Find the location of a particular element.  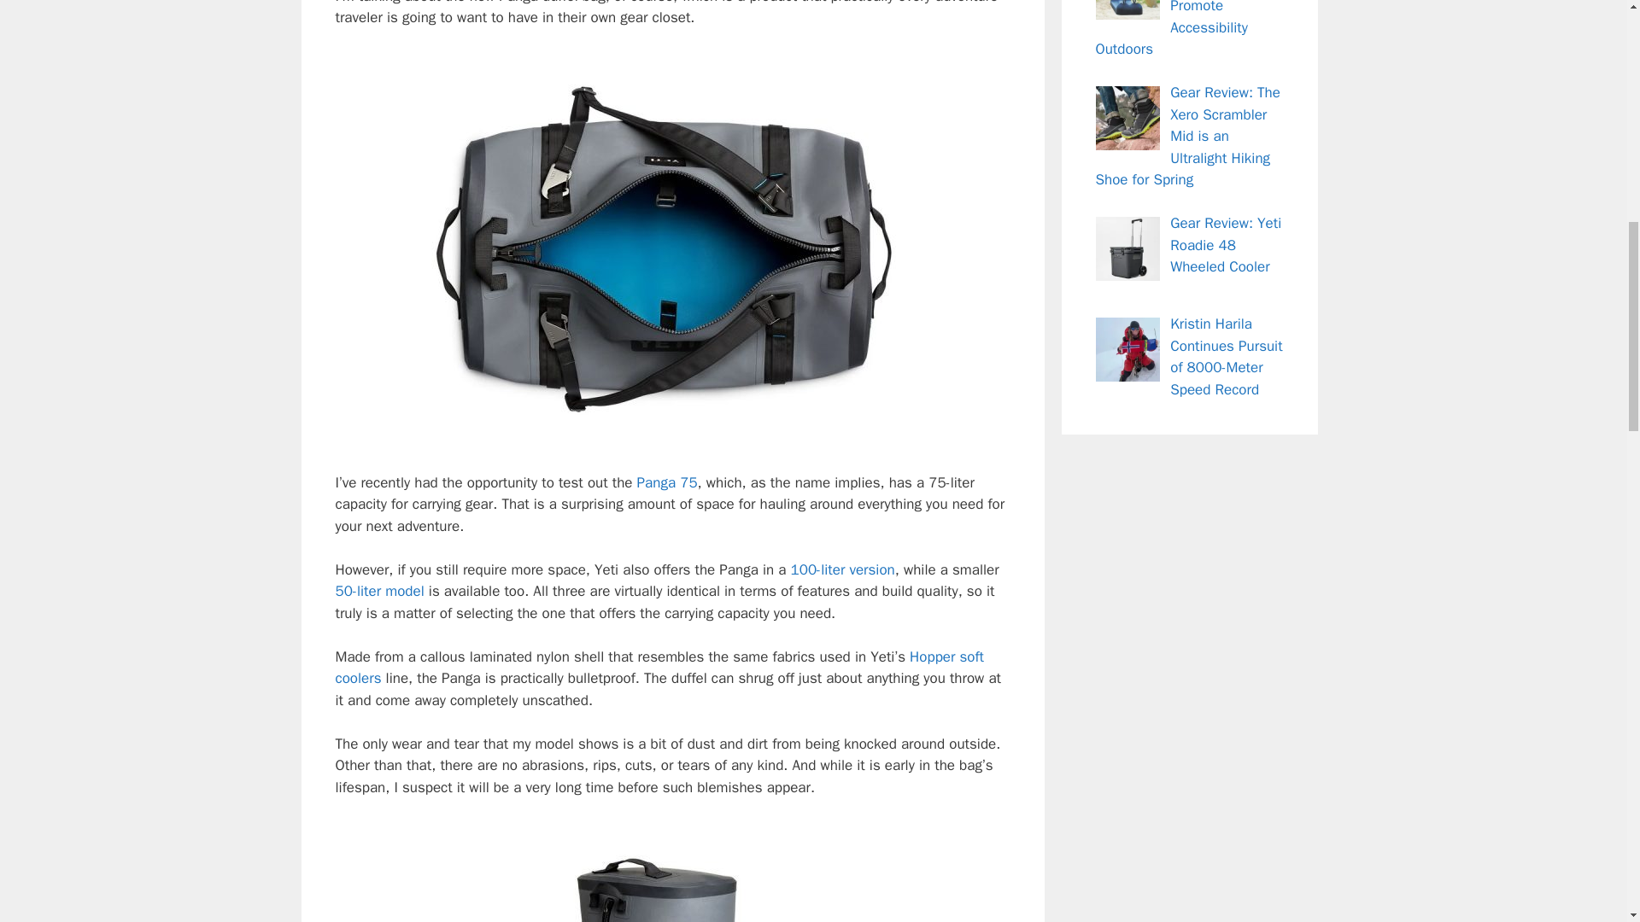

50-liter model is located at coordinates (378, 591).